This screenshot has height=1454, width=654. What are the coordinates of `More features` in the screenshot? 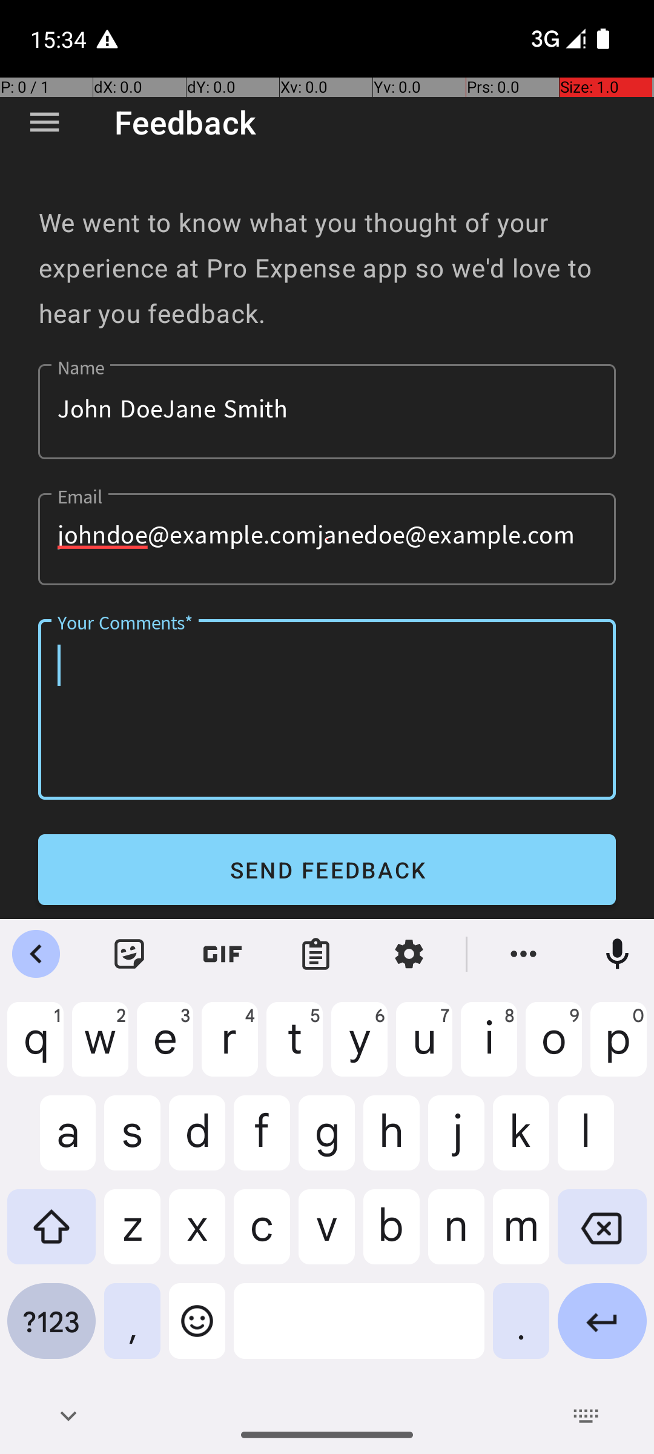 It's located at (524, 954).